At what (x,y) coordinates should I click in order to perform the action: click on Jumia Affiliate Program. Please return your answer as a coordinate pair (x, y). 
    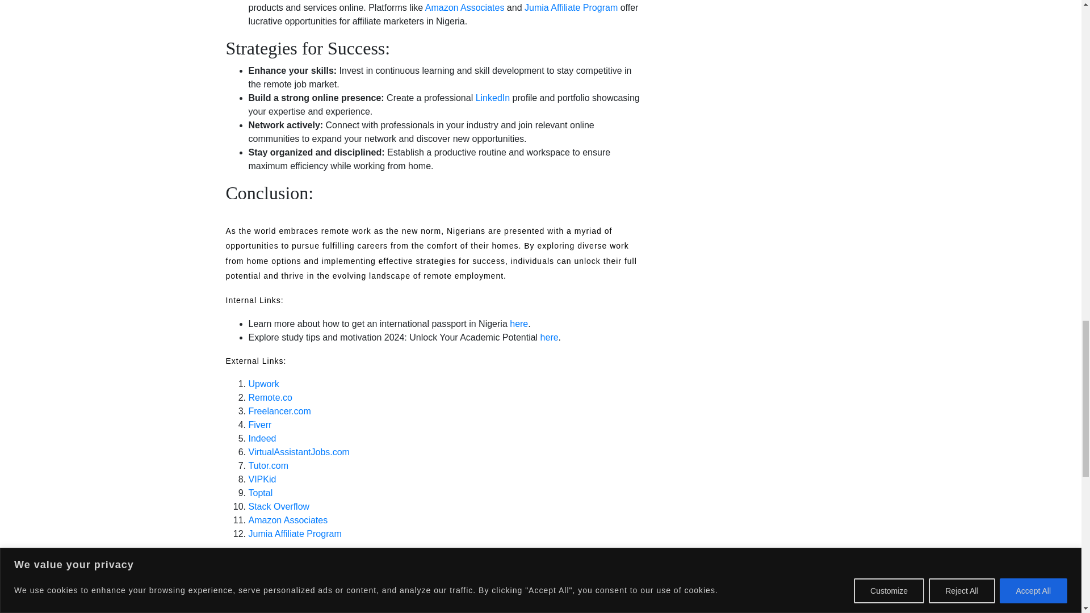
    Looking at the image, I should click on (572, 7).